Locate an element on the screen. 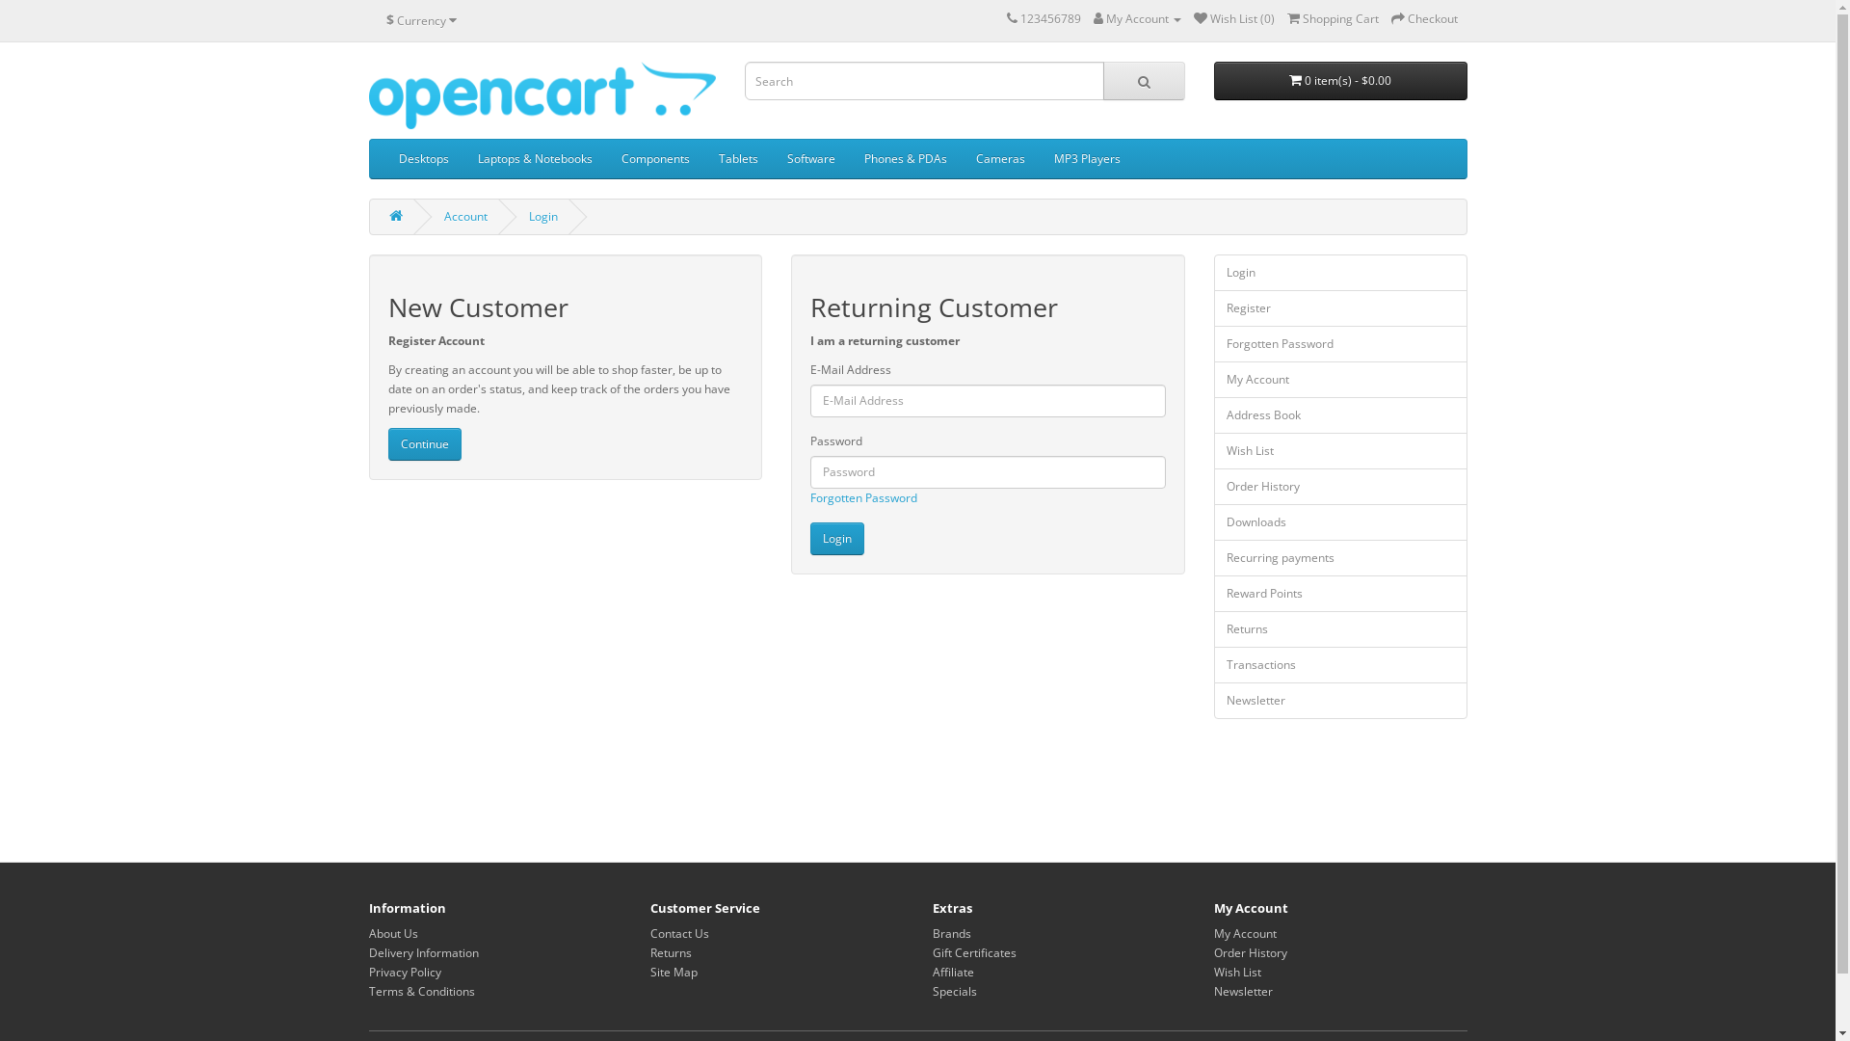  Privacy Policy is located at coordinates (405, 972).